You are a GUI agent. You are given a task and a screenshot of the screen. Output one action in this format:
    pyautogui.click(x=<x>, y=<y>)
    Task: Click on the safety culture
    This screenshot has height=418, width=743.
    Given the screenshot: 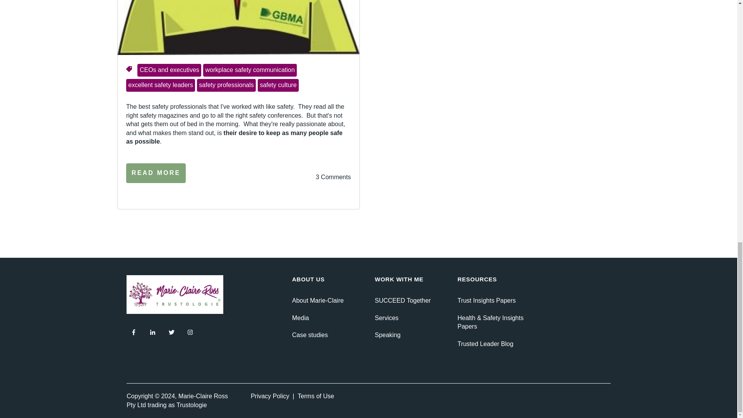 What is the action you would take?
    pyautogui.click(x=278, y=85)
    